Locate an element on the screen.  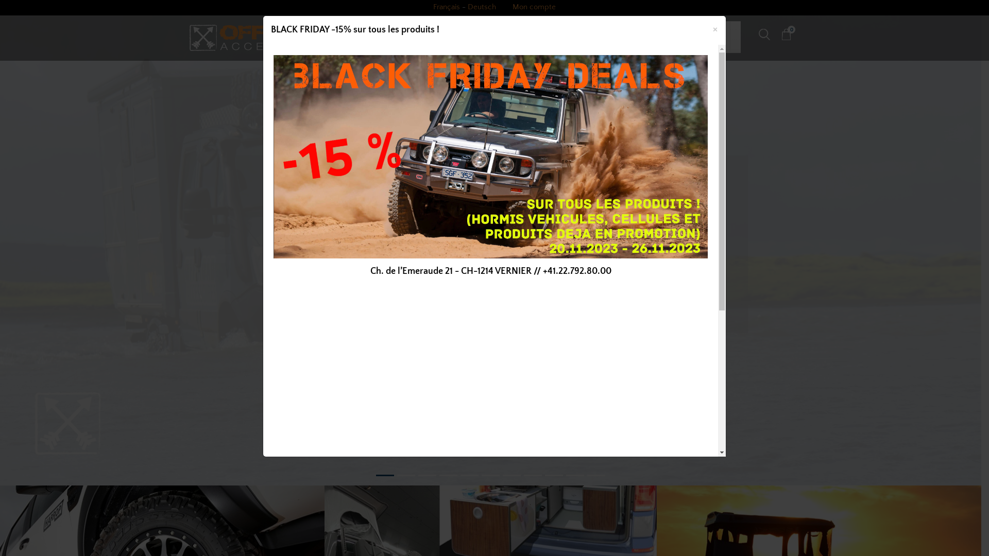
CAMPERS & CELLULES is located at coordinates (527, 37).